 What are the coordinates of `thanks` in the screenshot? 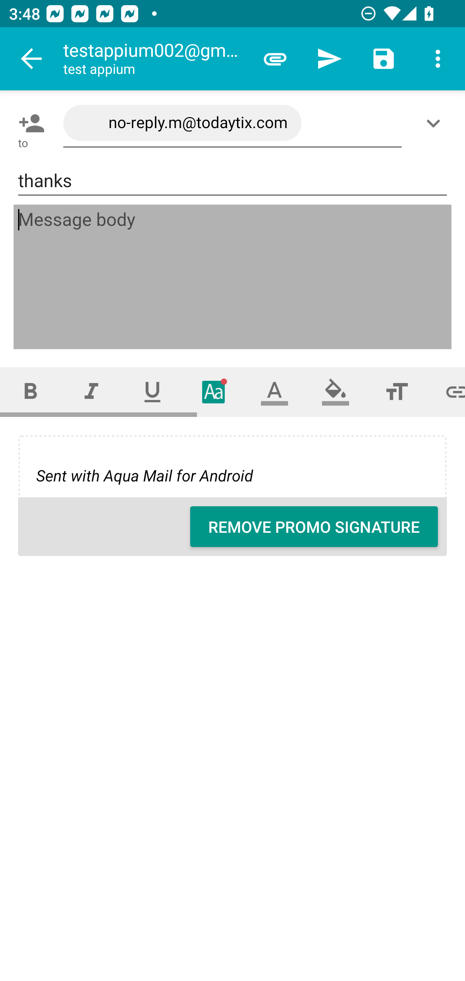 It's located at (232, 181).